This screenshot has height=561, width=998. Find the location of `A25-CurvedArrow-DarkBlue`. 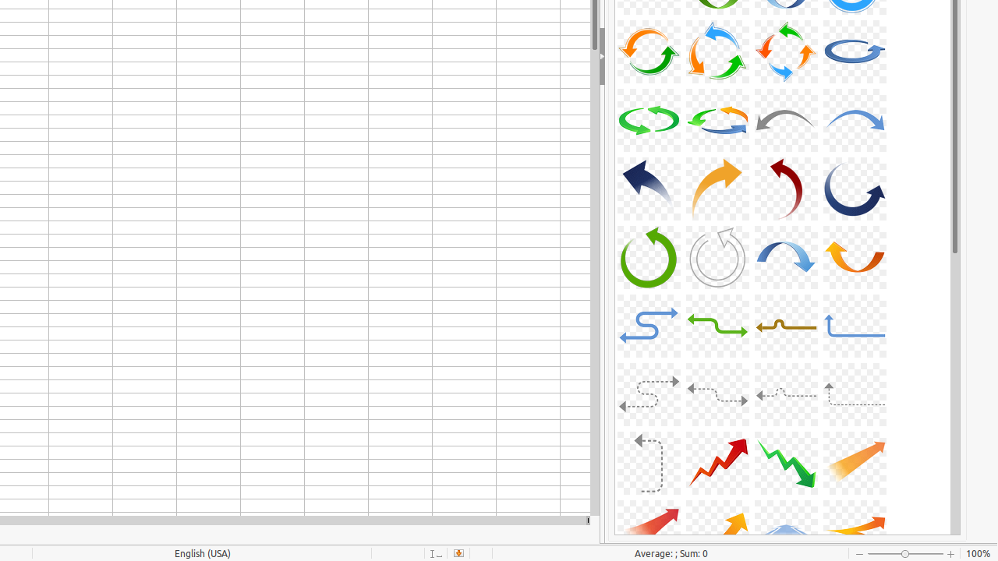

A25-CurvedArrow-DarkBlue is located at coordinates (649, 189).